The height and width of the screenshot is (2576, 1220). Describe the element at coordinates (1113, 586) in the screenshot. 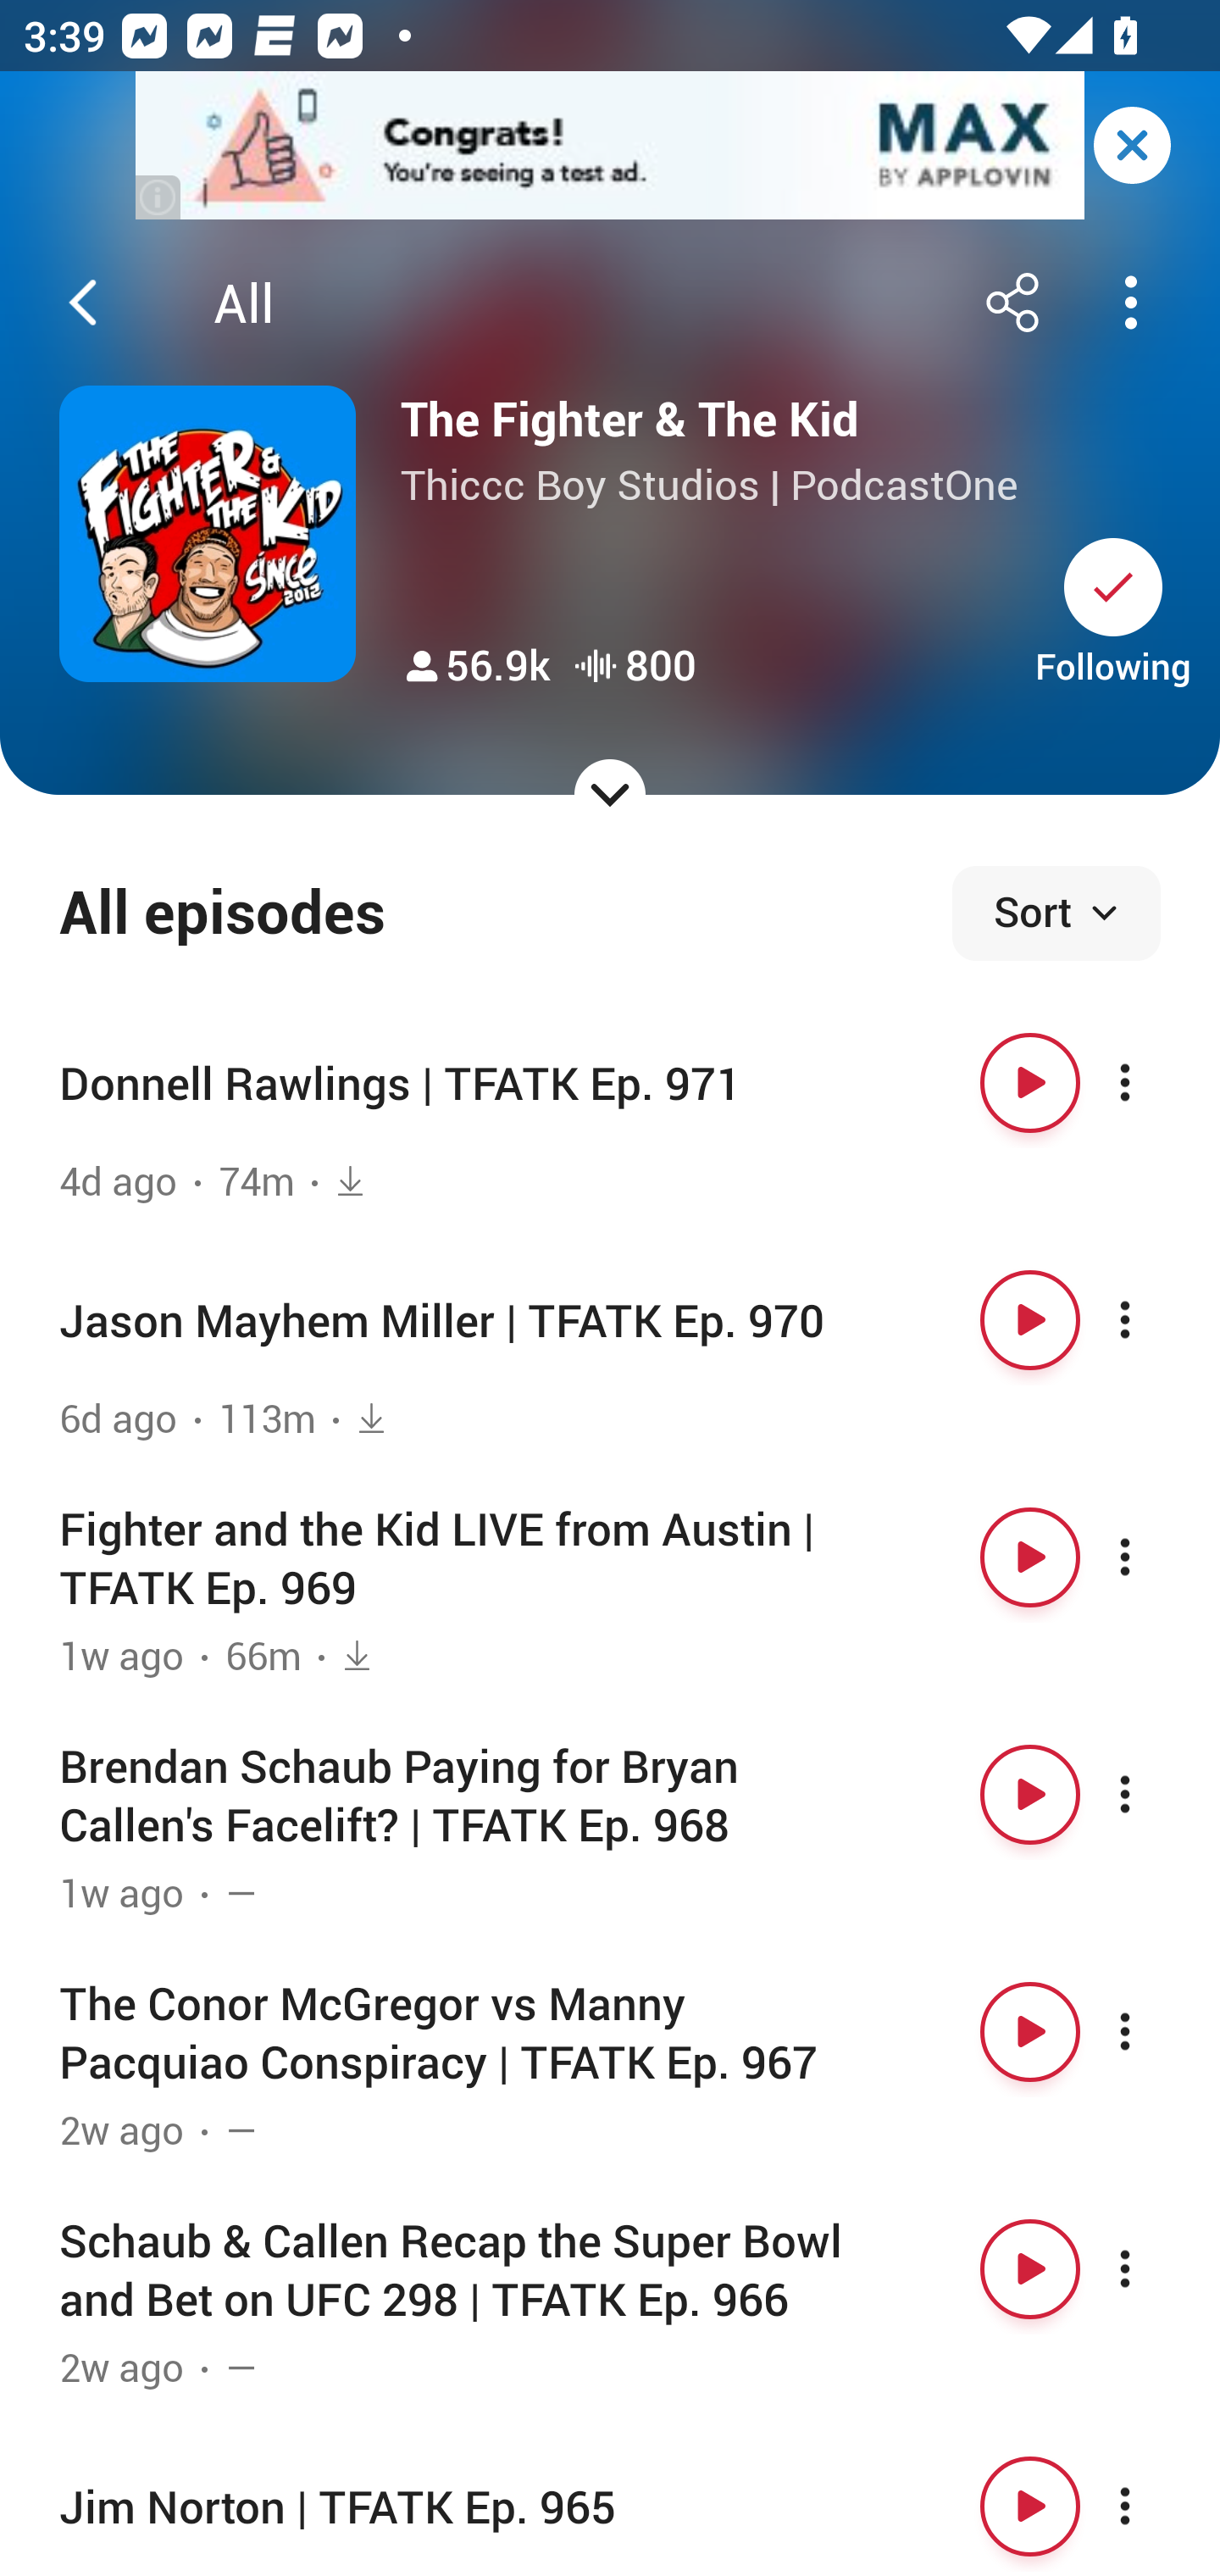

I see `Unsubscribe button` at that location.